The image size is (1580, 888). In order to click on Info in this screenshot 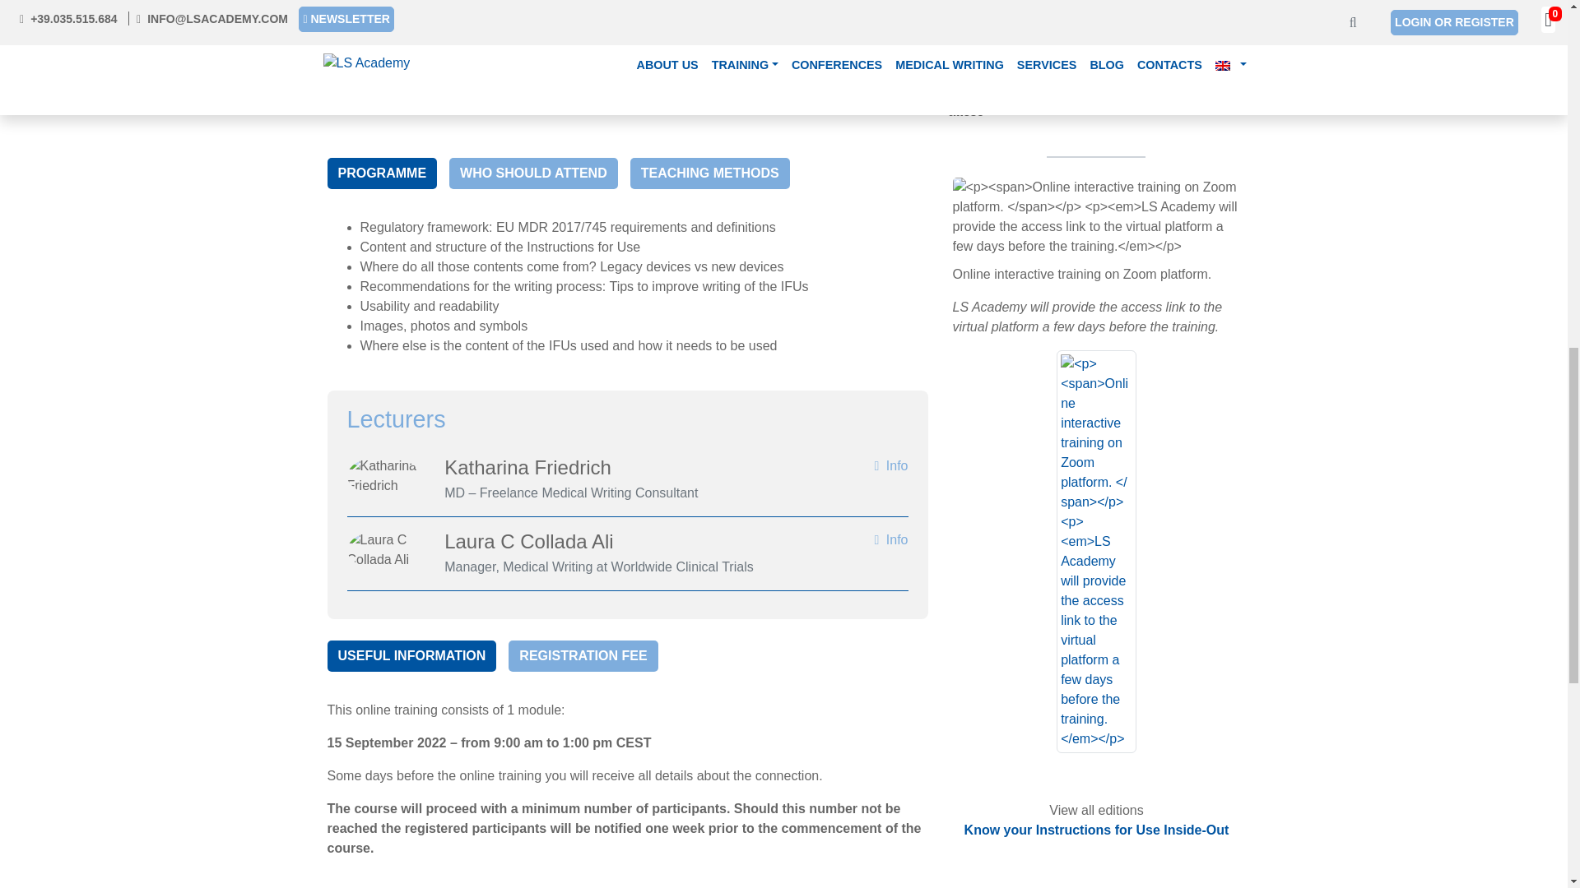, I will do `click(890, 539)`.